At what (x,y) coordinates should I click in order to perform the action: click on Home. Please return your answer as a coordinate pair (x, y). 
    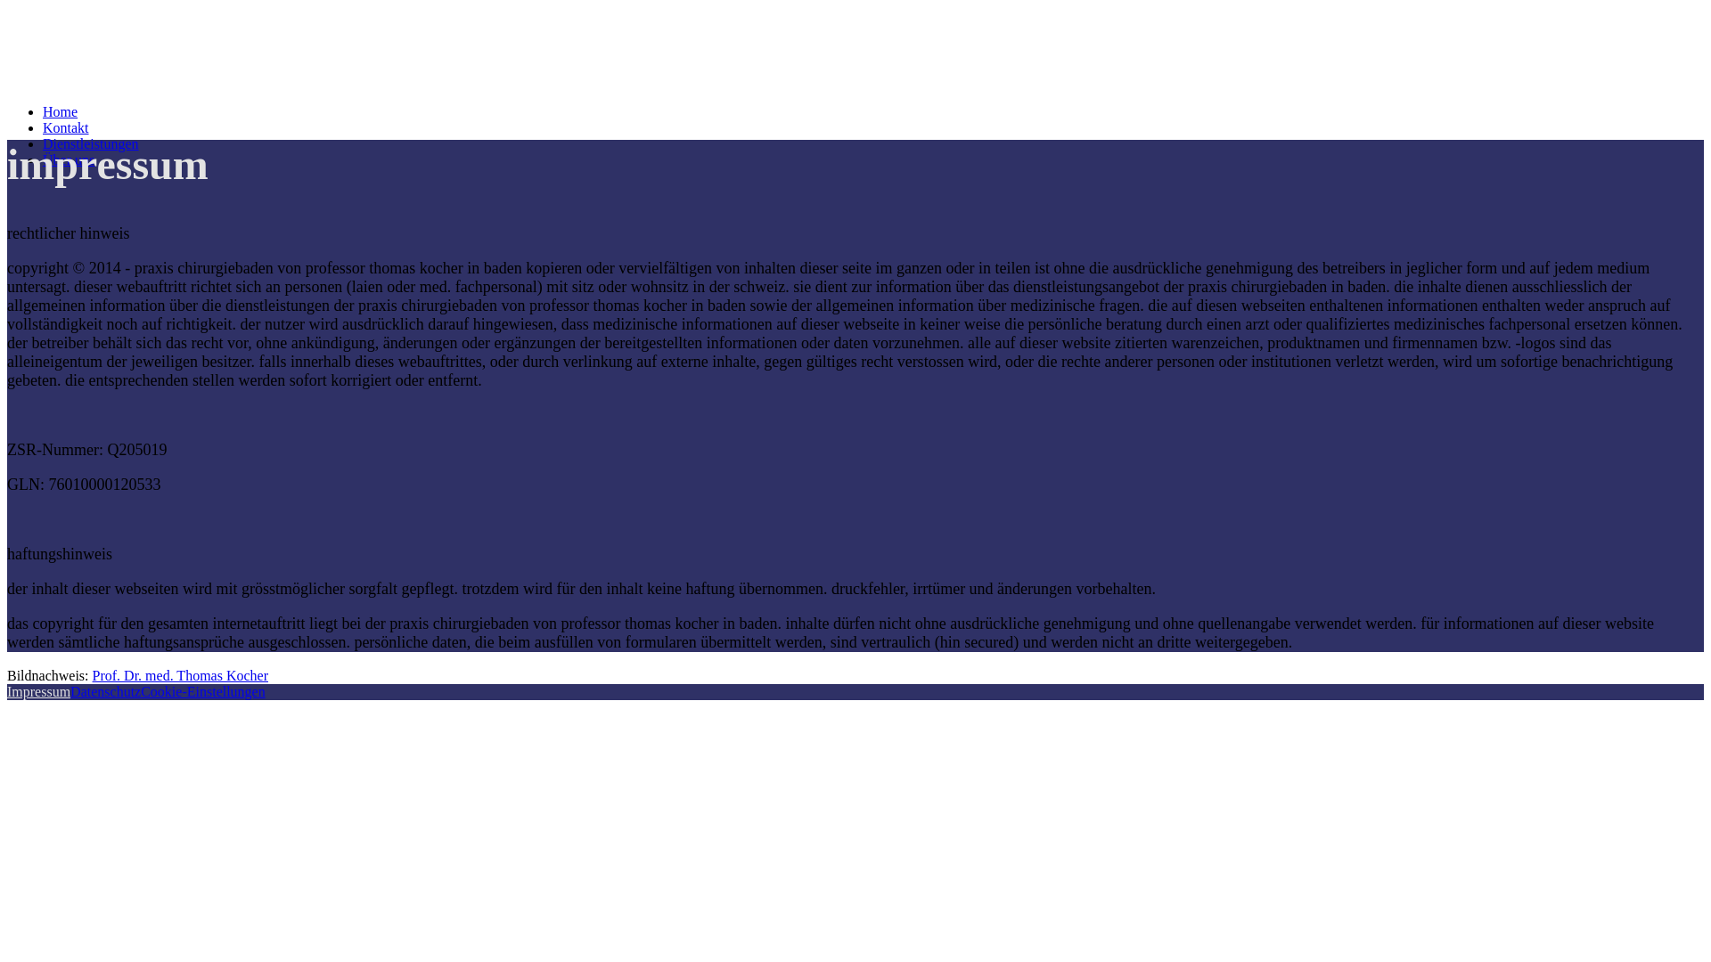
    Looking at the image, I should click on (61, 112).